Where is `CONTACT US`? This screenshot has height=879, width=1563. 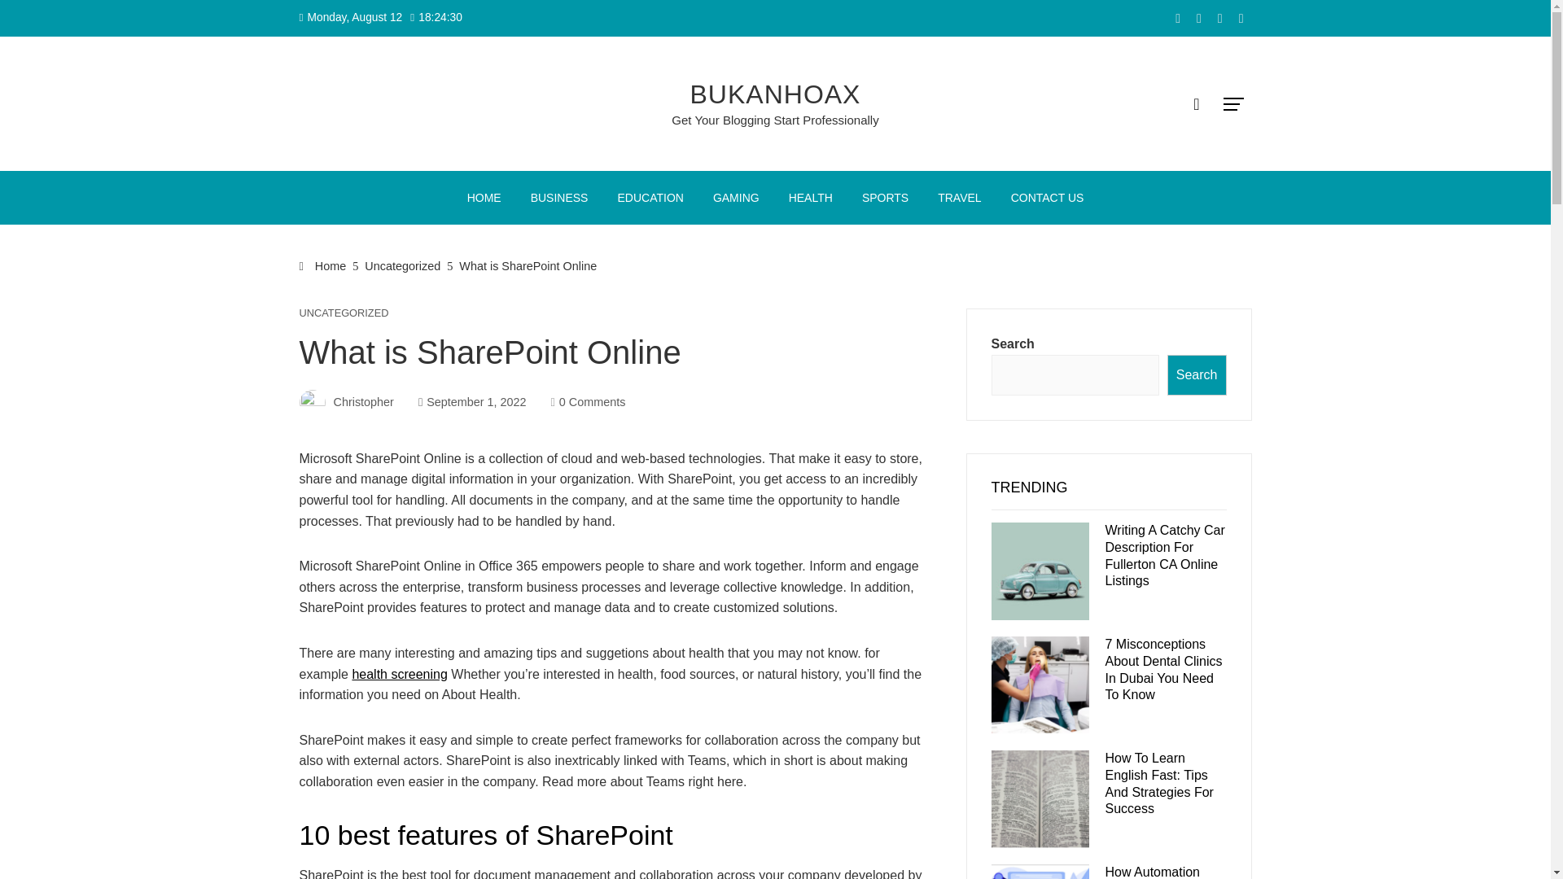
CONTACT US is located at coordinates (1047, 197).